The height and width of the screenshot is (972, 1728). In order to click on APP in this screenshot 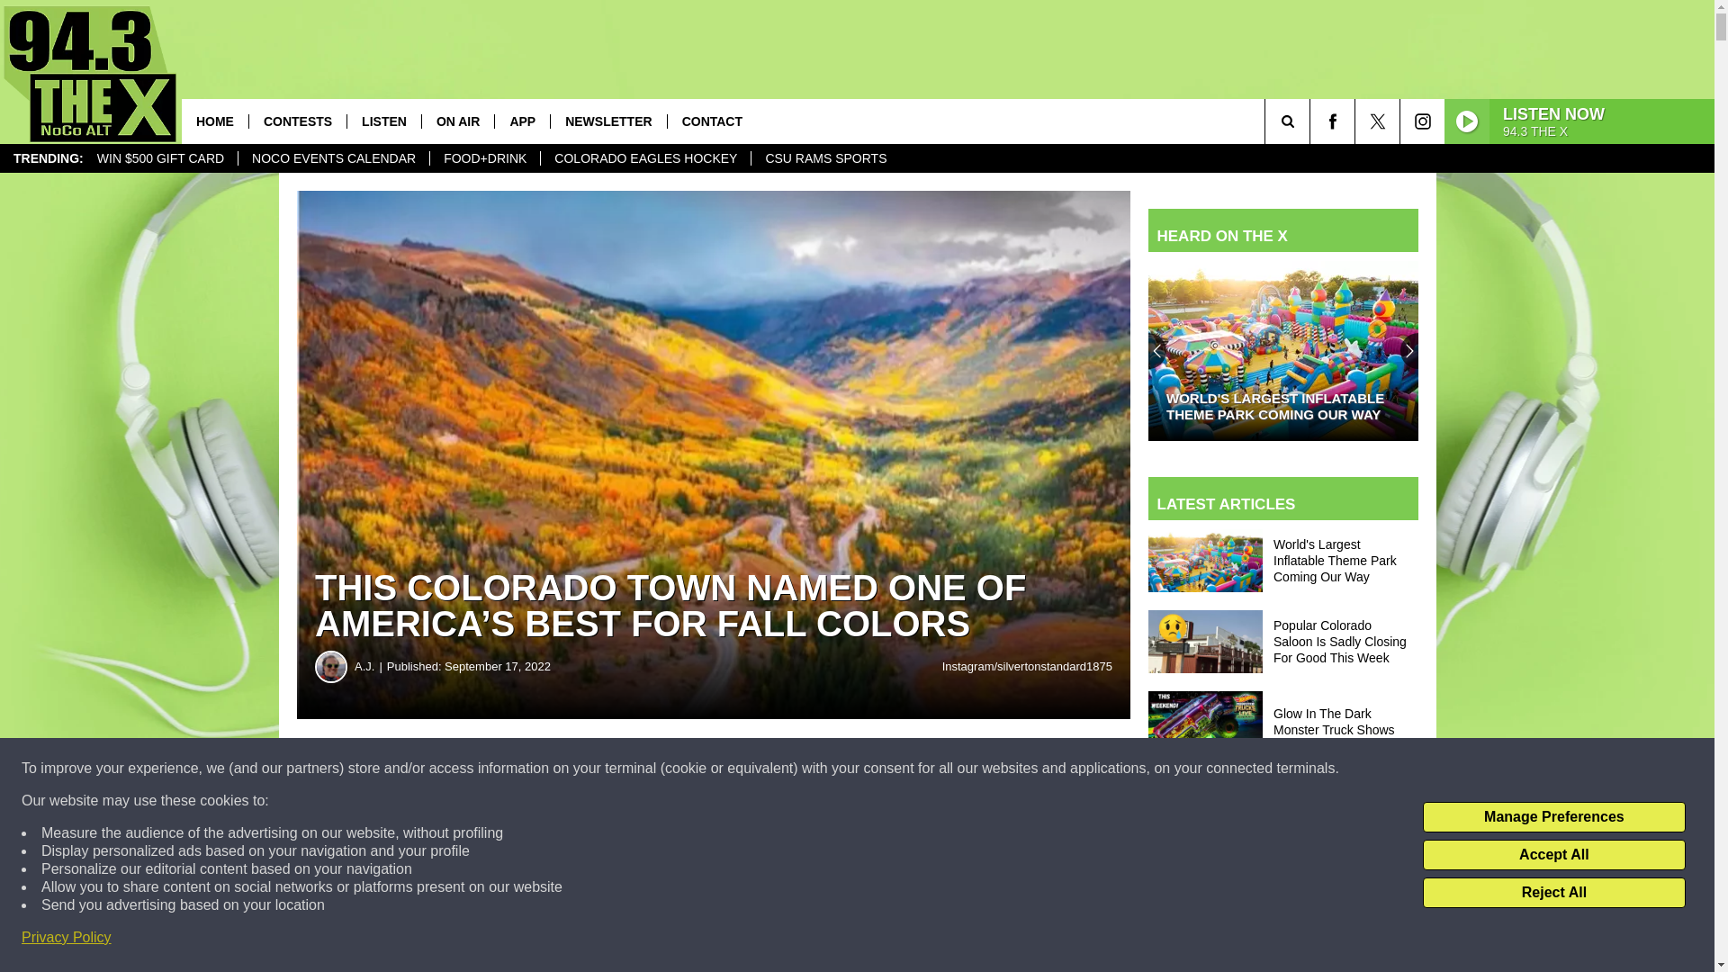, I will do `click(522, 121)`.